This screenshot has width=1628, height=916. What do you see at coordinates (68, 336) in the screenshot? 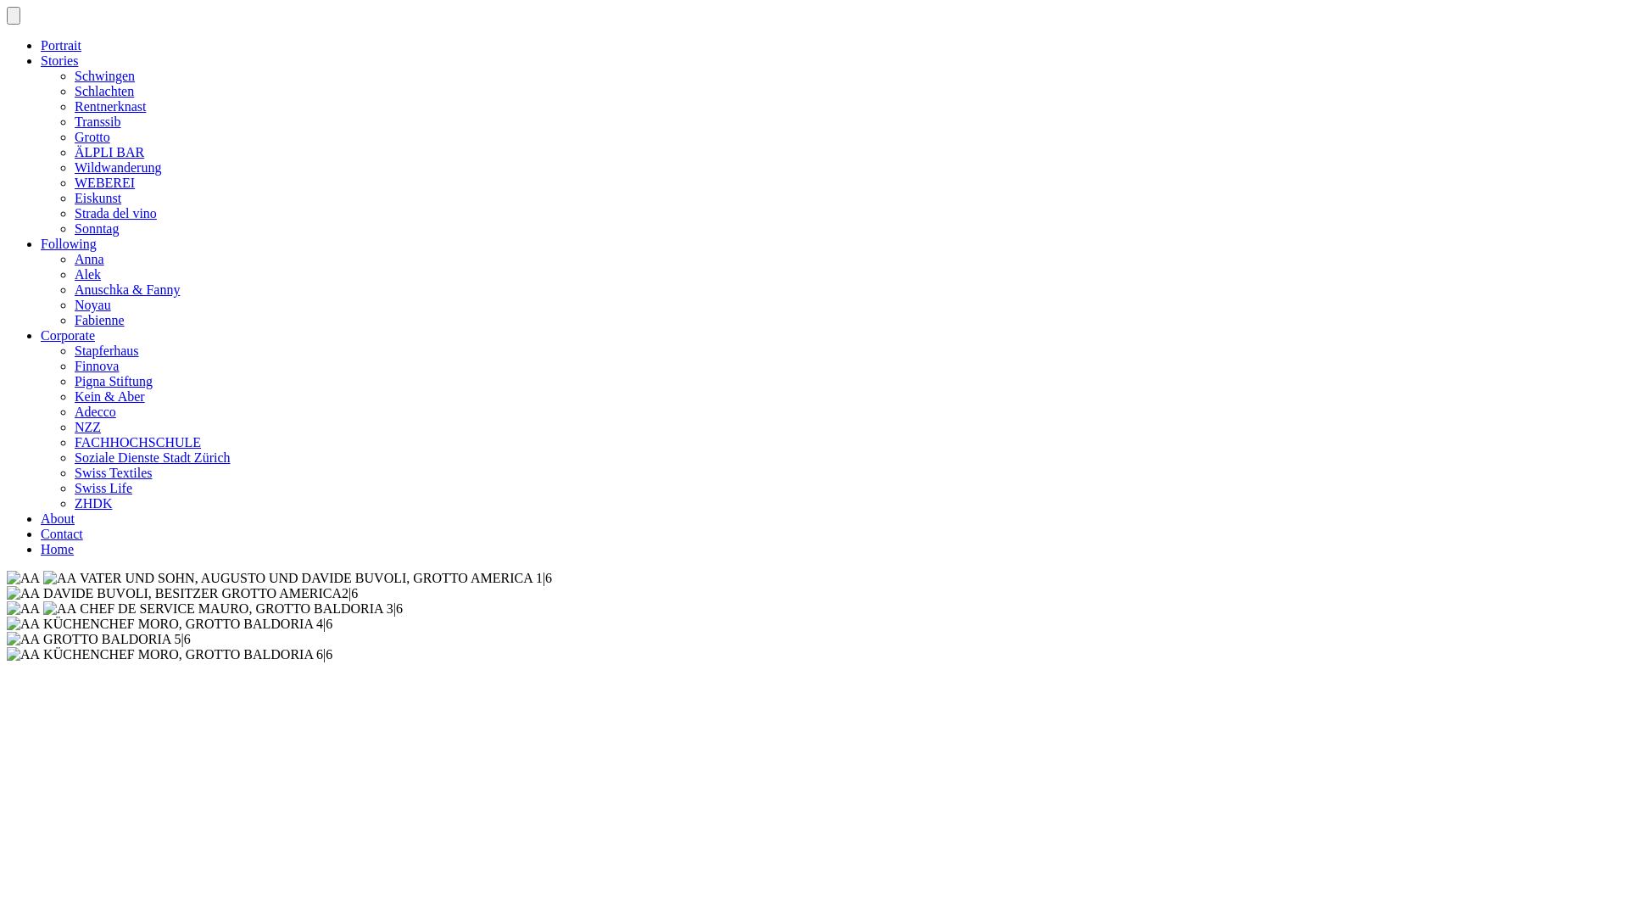
I see `Corporate` at bounding box center [68, 336].